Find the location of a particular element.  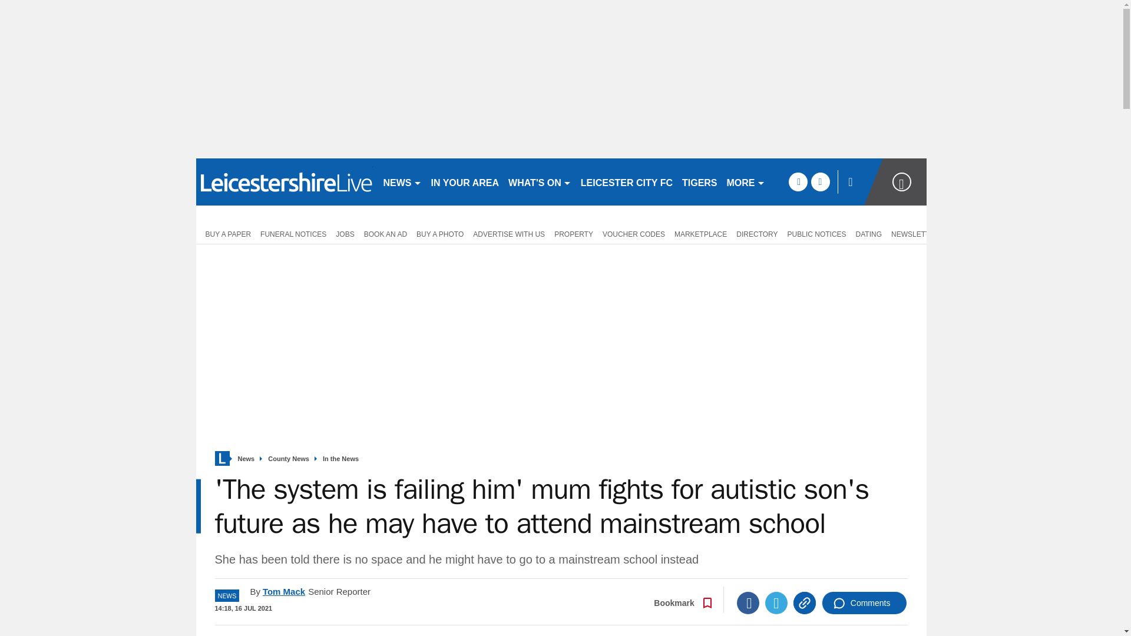

Comments is located at coordinates (864, 603).